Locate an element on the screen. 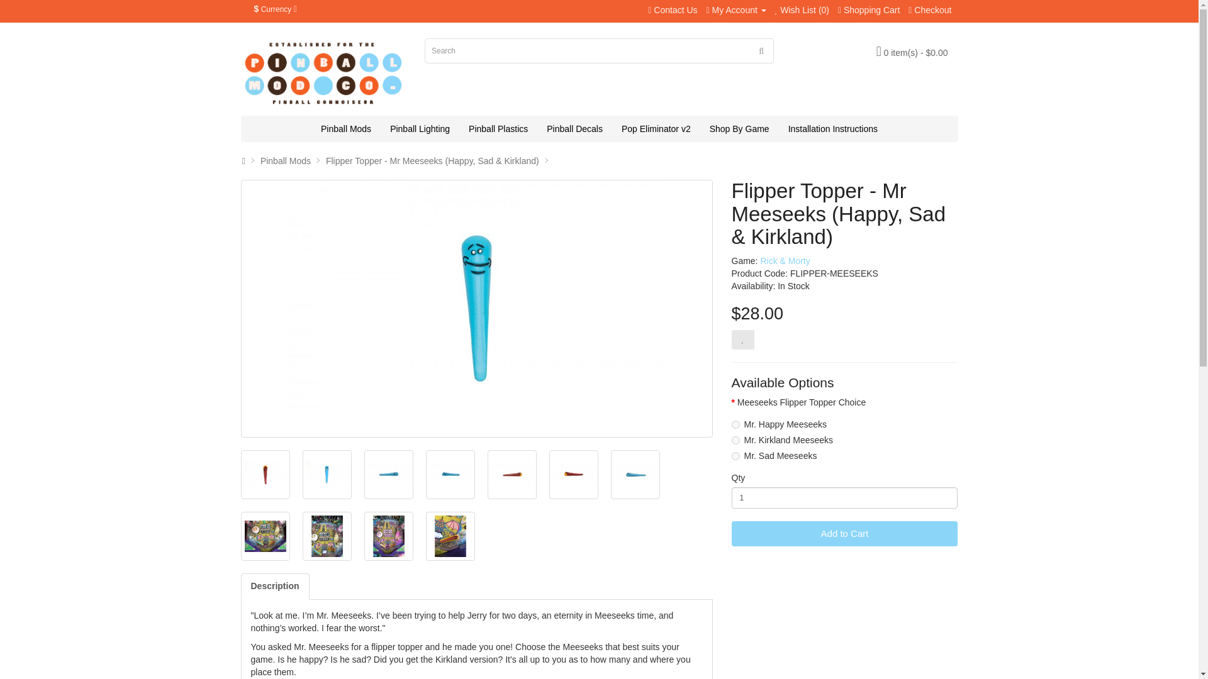 This screenshot has width=1208, height=679. 1 is located at coordinates (844, 498).